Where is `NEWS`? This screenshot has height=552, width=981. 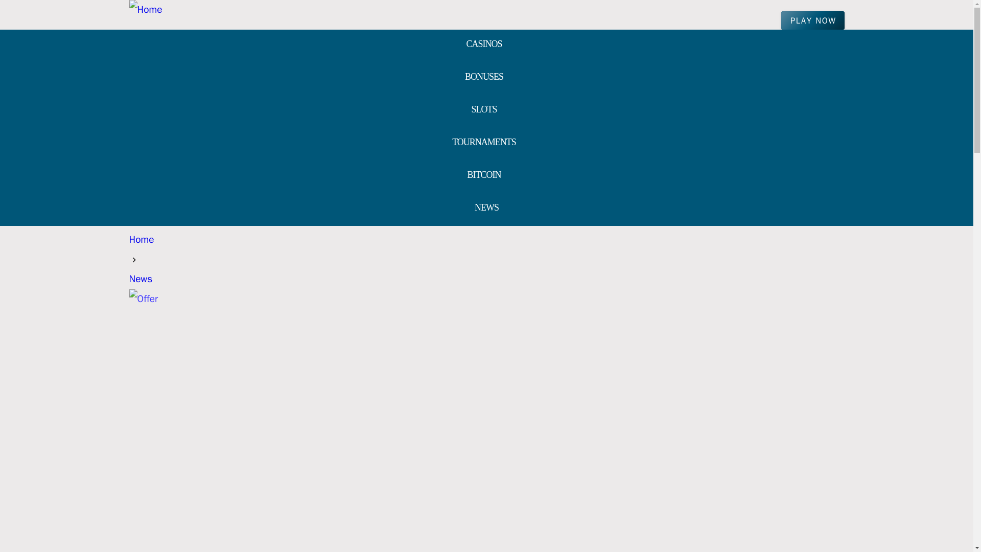 NEWS is located at coordinates (486, 209).